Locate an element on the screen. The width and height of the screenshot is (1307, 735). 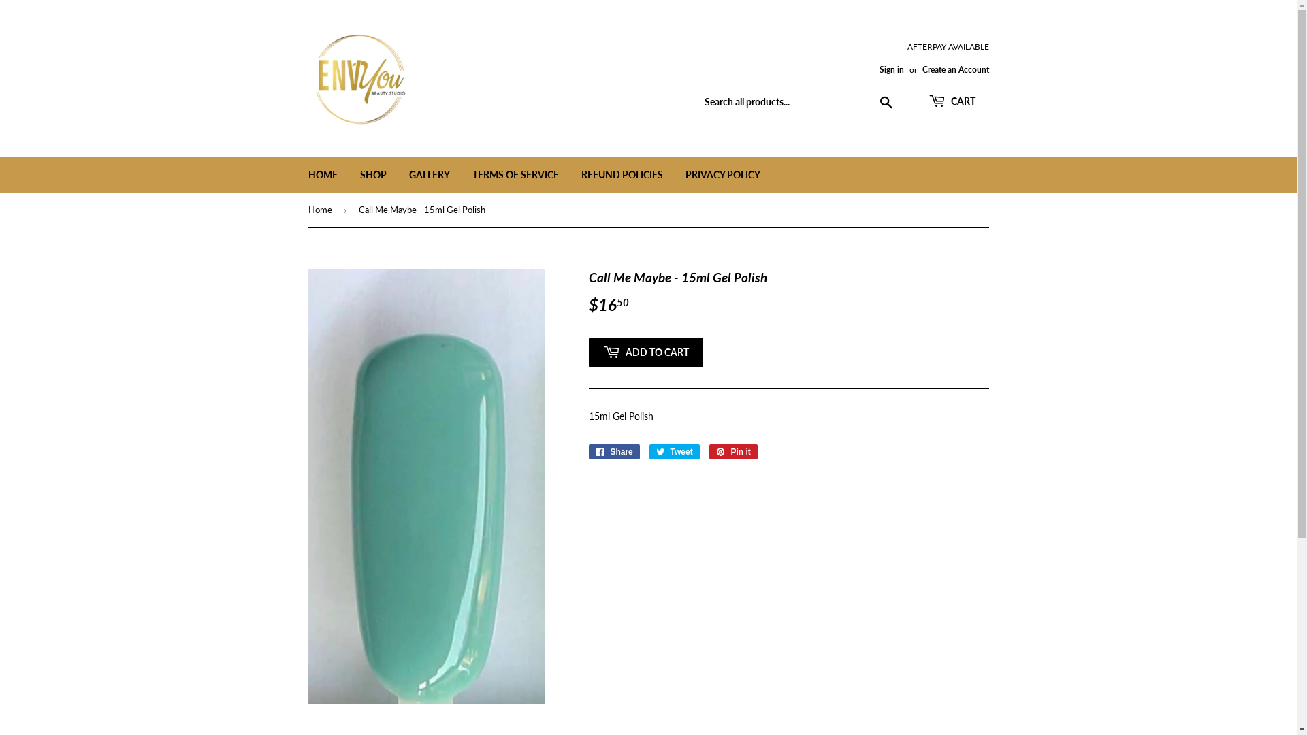
REFUND POLICIES is located at coordinates (621, 175).